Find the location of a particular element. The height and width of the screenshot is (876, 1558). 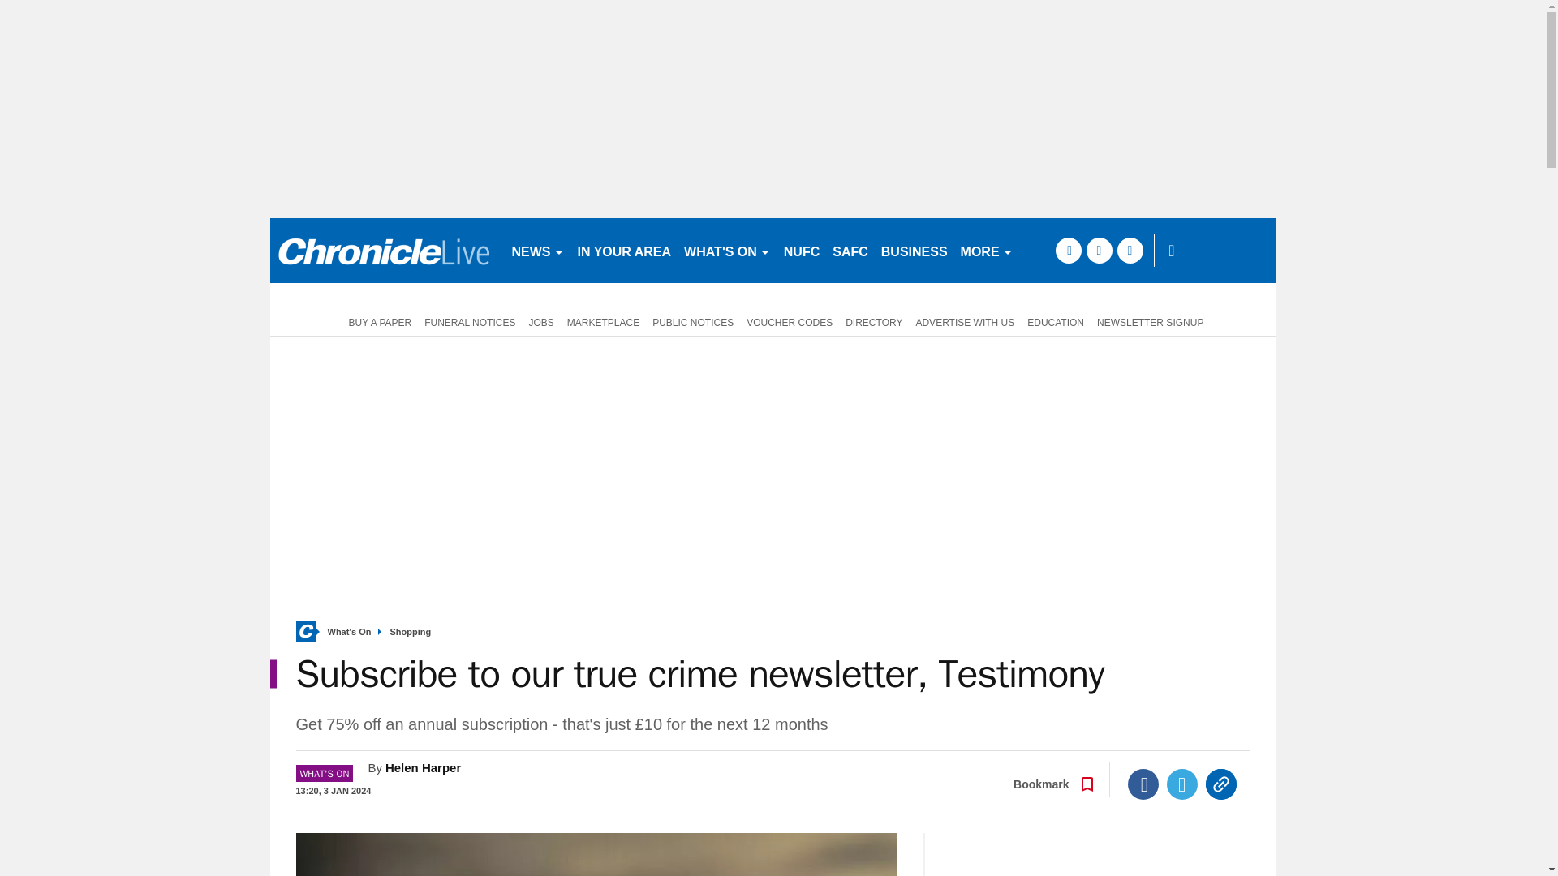

MORE is located at coordinates (987, 250).